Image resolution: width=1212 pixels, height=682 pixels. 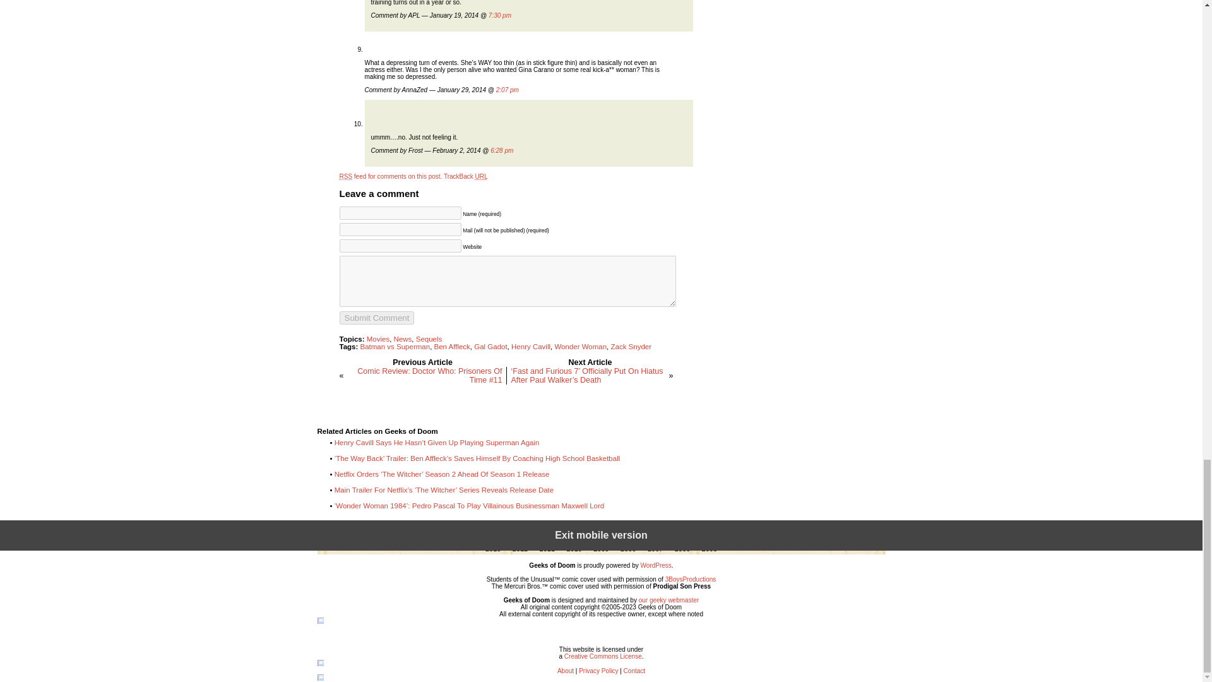 I want to click on 2:07 pm, so click(x=507, y=90).